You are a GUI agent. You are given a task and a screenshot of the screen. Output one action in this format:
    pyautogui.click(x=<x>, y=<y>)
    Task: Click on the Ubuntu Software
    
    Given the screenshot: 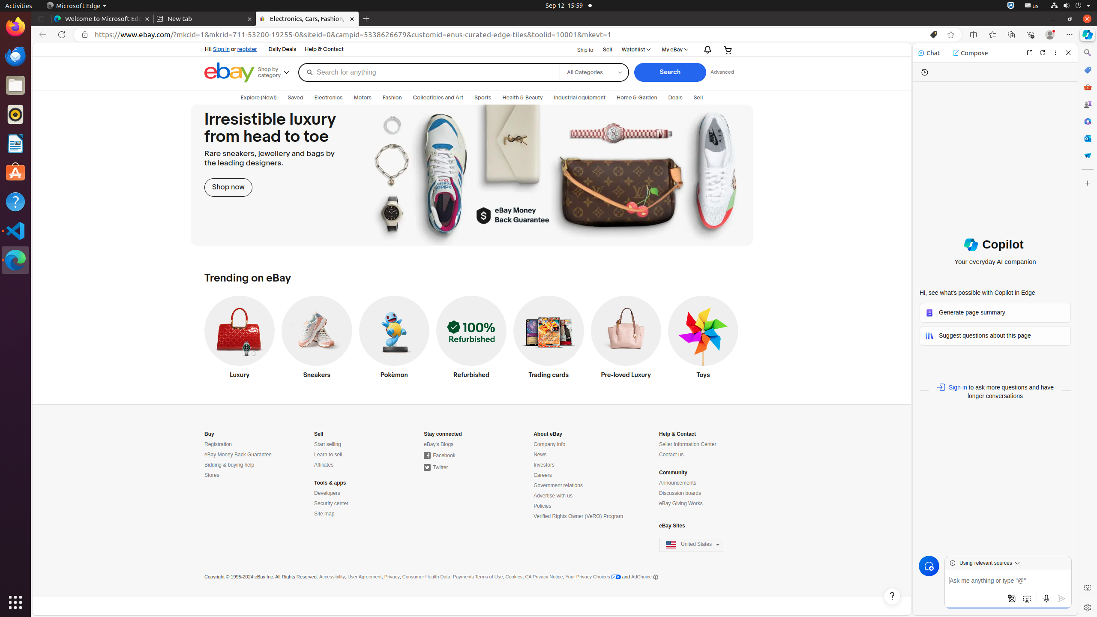 What is the action you would take?
    pyautogui.click(x=15, y=172)
    